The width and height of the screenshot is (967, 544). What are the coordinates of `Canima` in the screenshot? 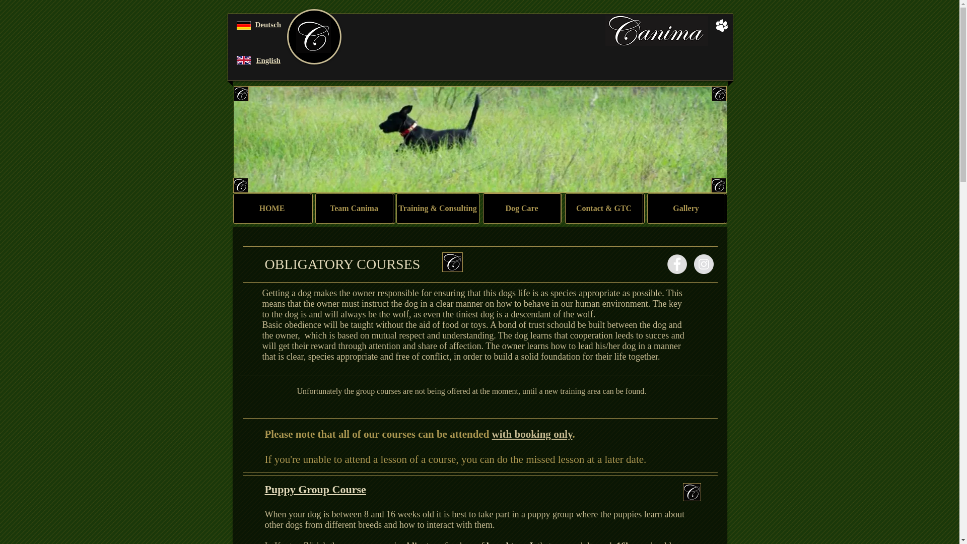 It's located at (719, 185).